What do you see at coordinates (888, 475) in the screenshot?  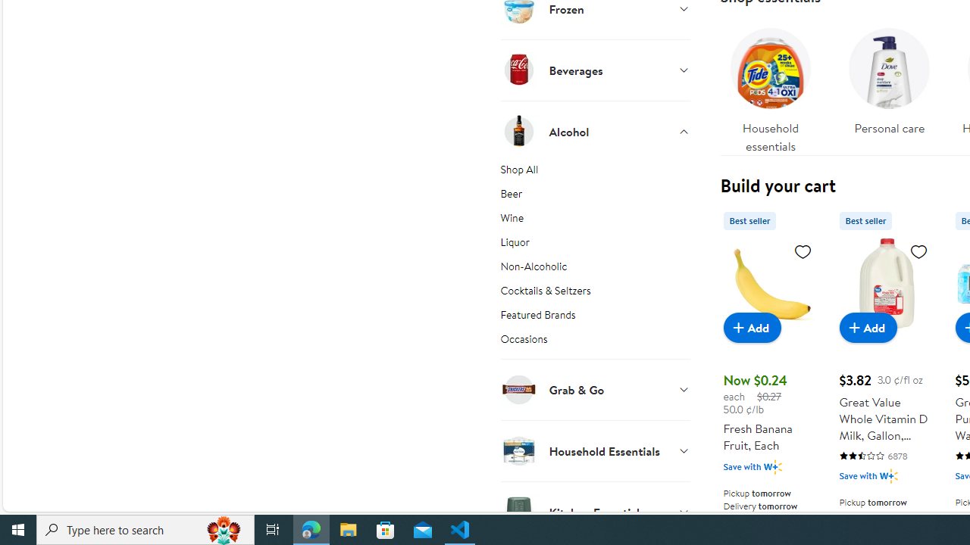 I see `Walmart Plus` at bounding box center [888, 475].